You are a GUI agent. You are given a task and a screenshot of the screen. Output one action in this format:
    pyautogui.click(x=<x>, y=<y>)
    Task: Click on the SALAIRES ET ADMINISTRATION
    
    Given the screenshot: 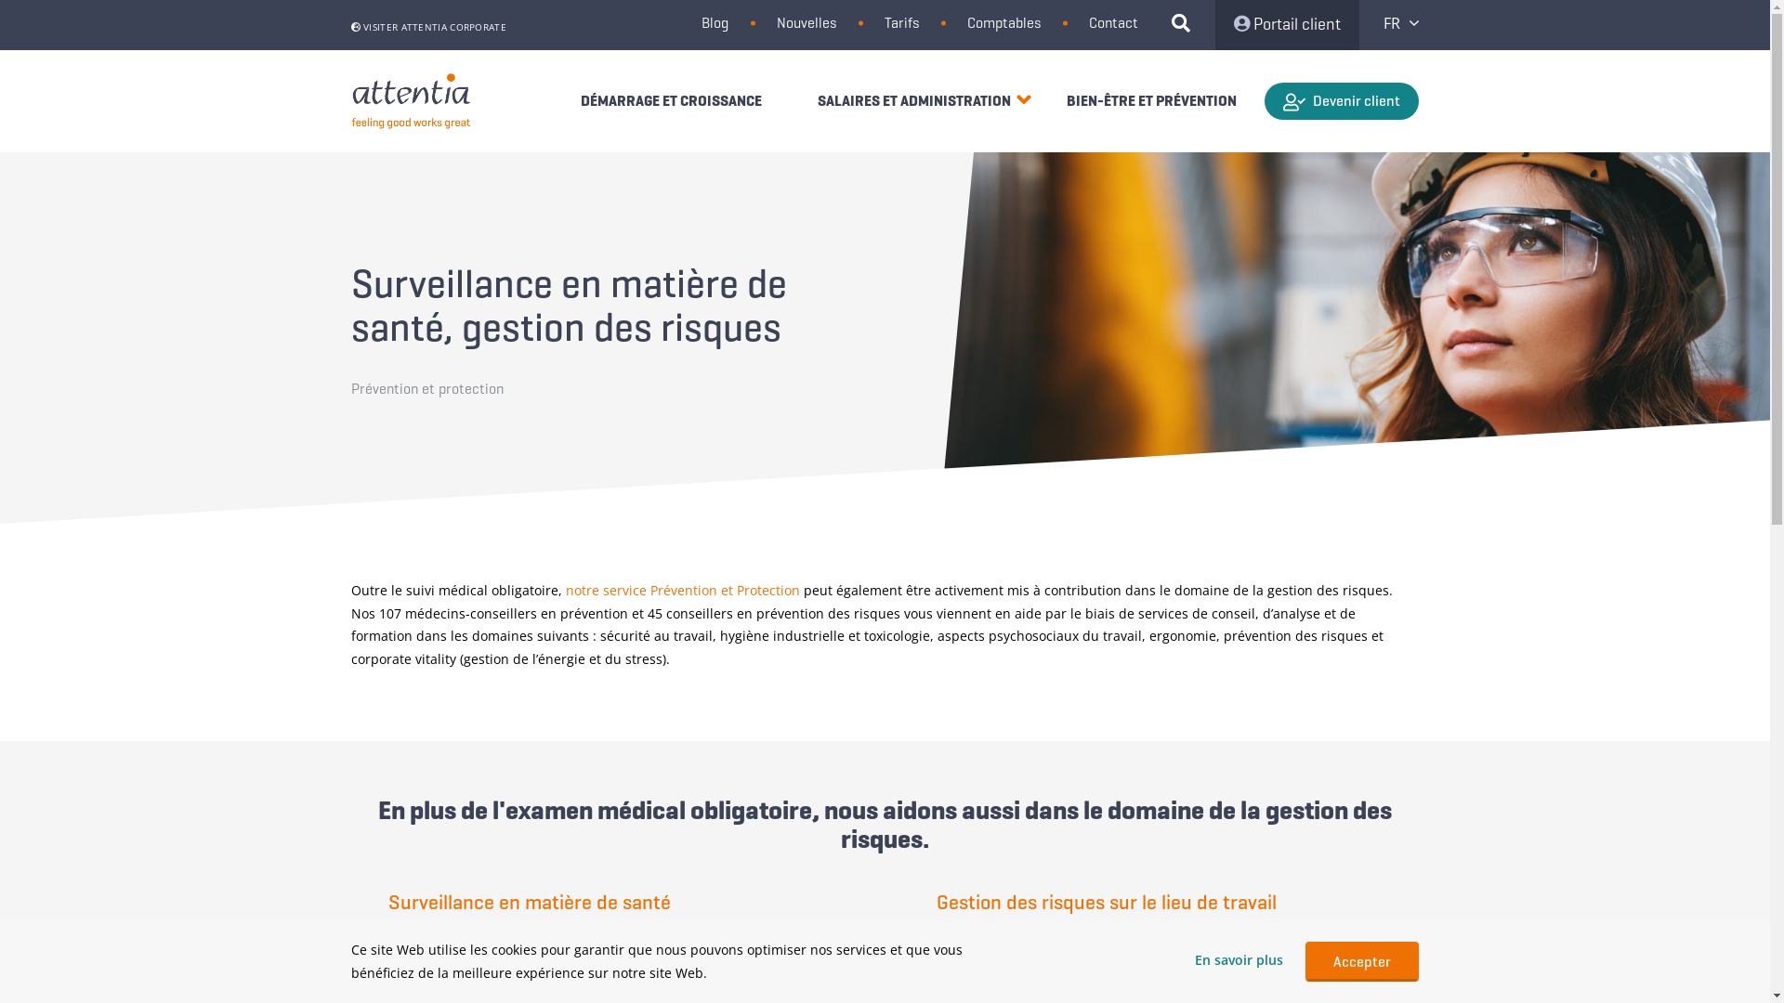 What is the action you would take?
    pyautogui.click(x=914, y=100)
    